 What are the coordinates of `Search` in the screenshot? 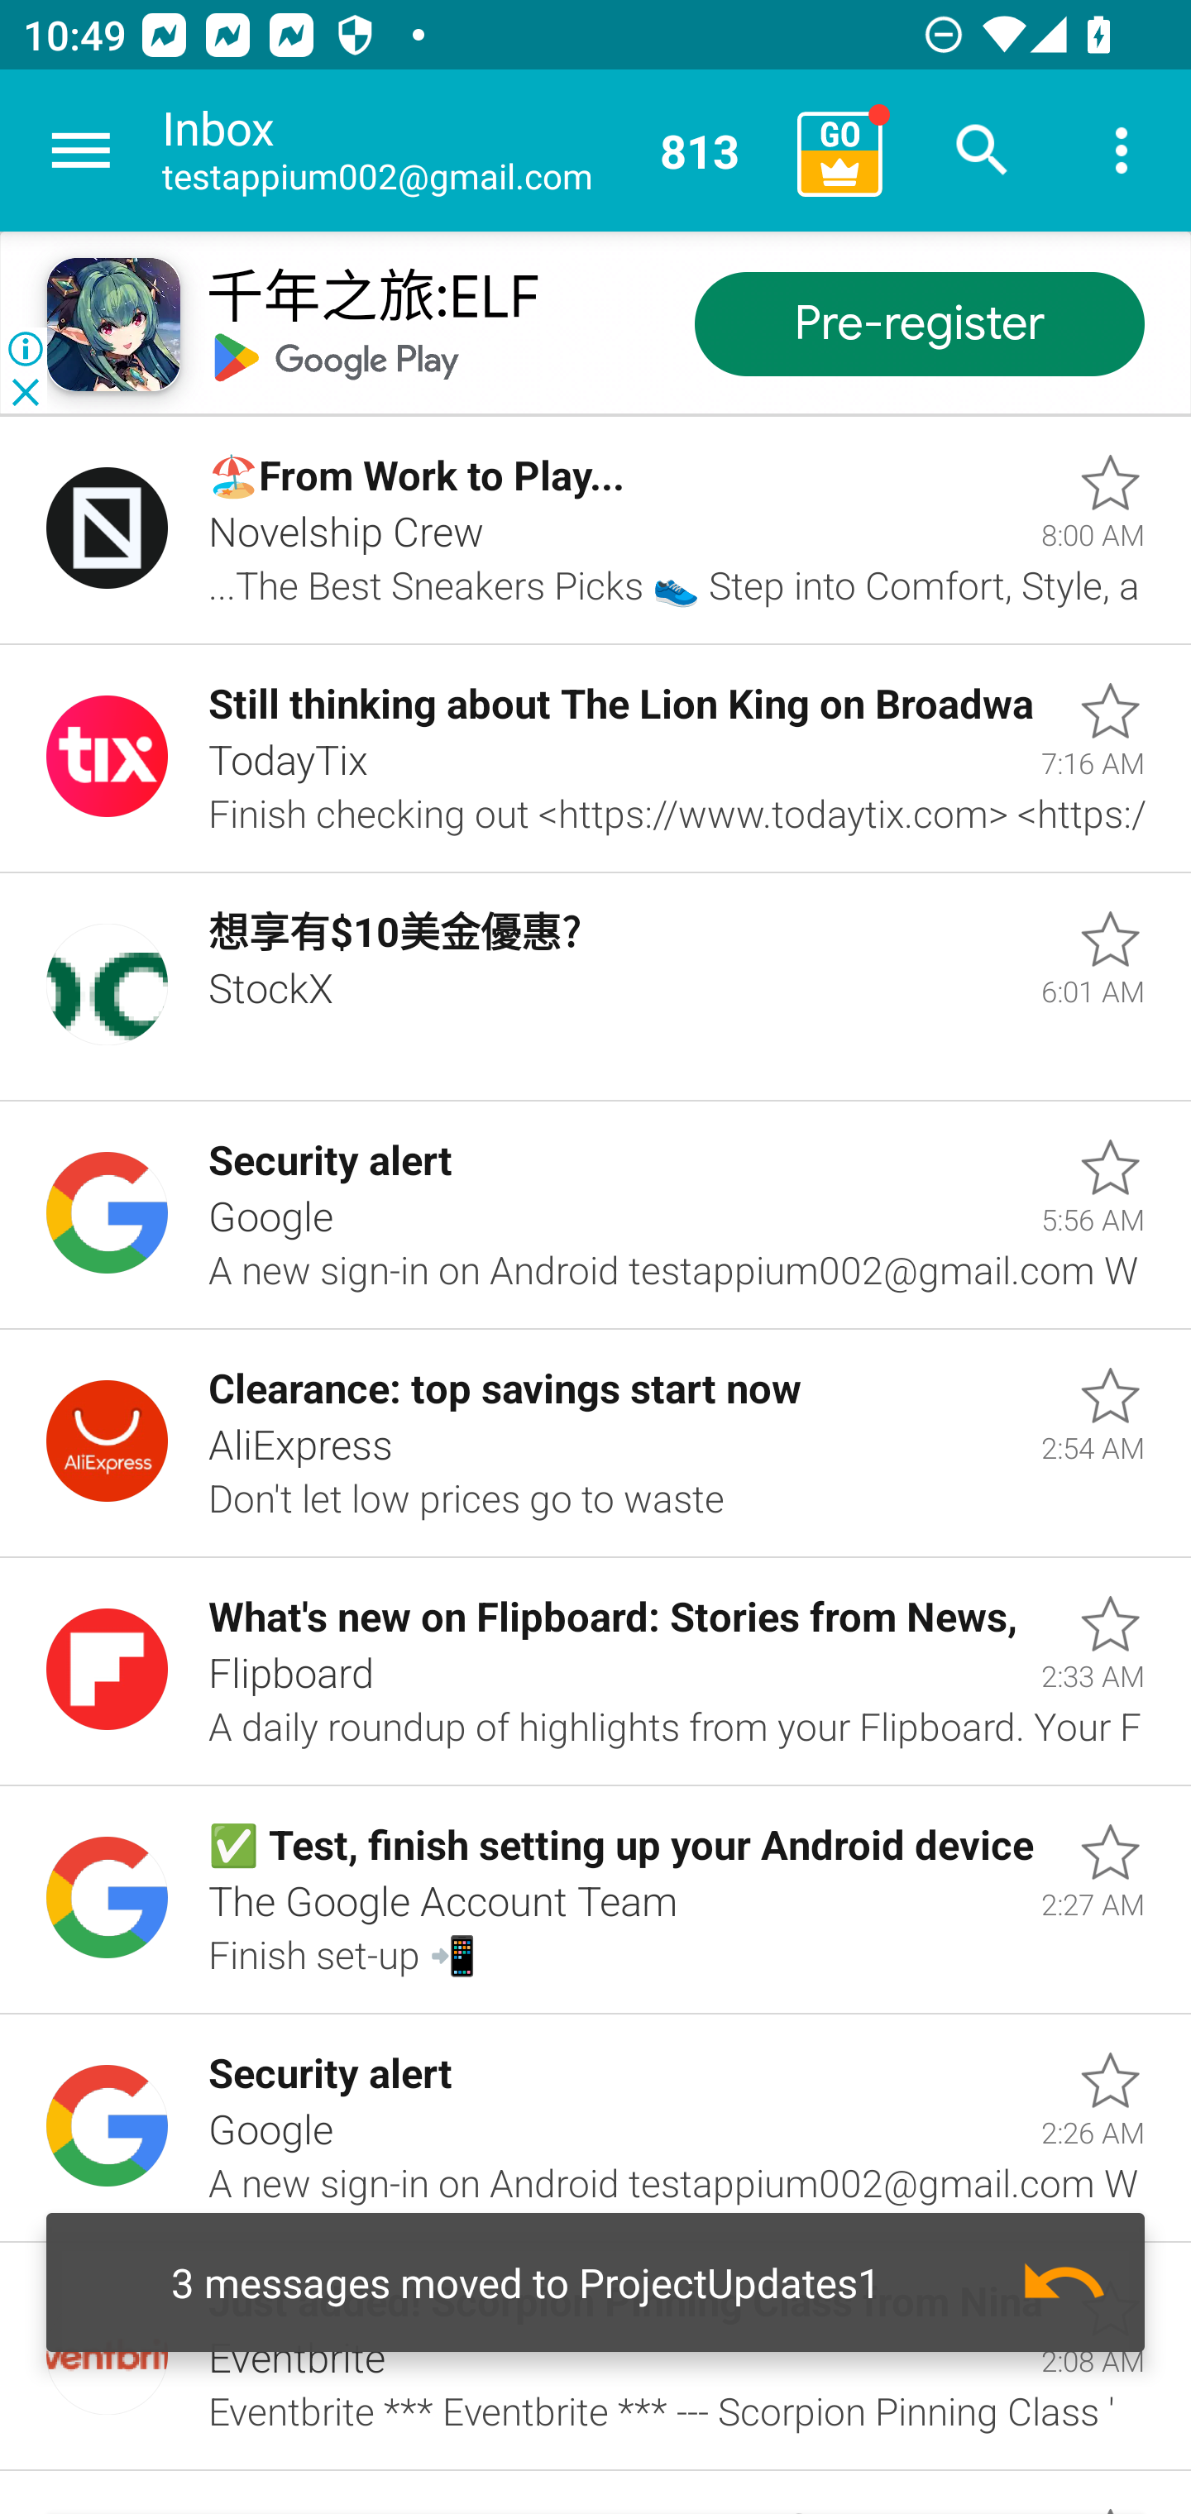 It's located at (983, 151).